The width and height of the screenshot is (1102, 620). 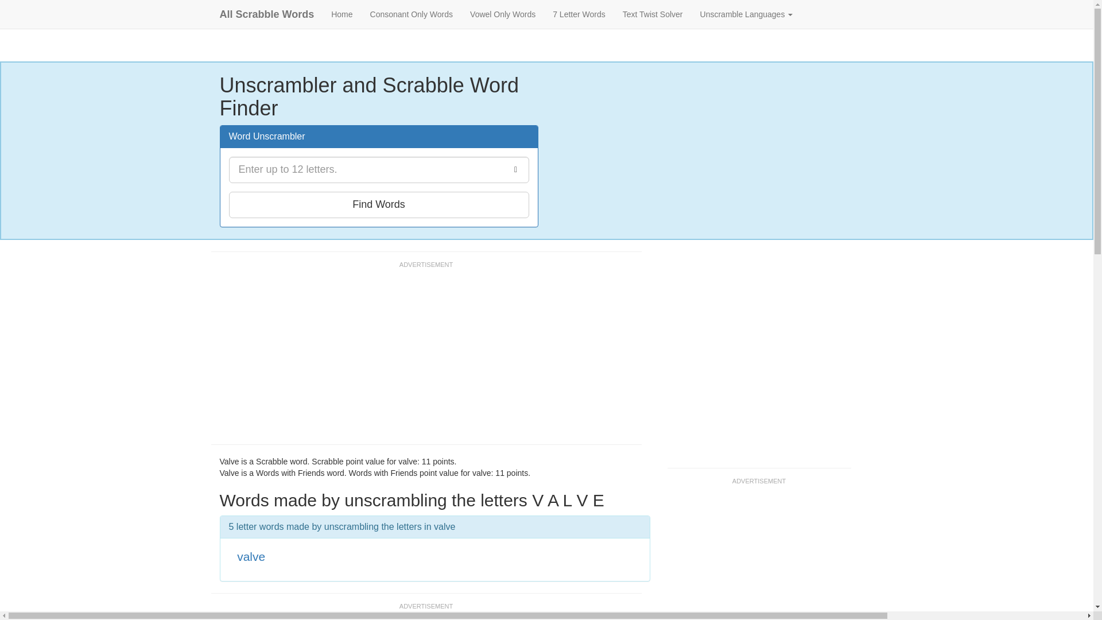 I want to click on Consonant Only Scrabble Words, so click(x=411, y=14).